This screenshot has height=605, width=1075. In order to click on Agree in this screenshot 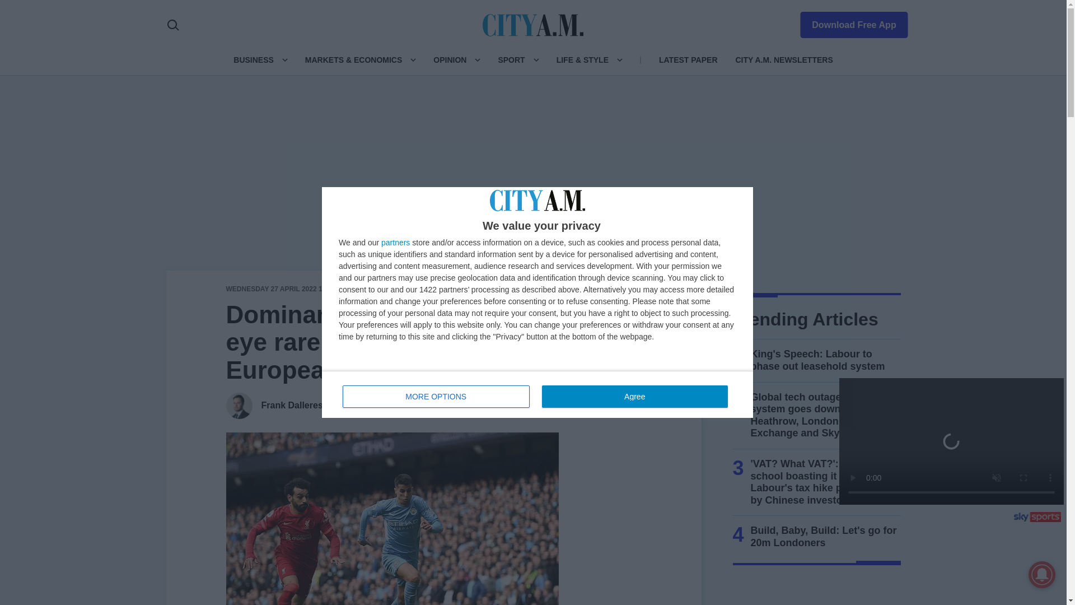, I will do `click(847, 22)`.